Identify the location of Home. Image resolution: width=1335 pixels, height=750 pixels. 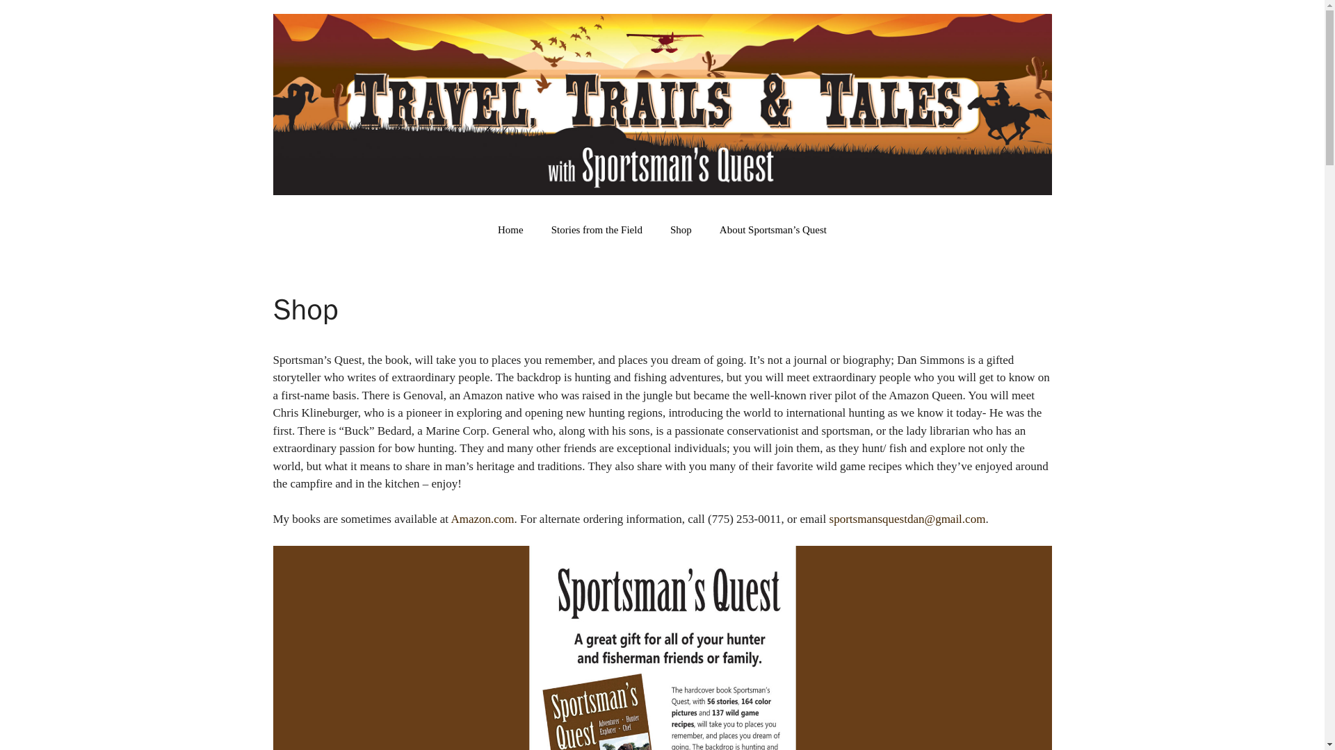
(510, 229).